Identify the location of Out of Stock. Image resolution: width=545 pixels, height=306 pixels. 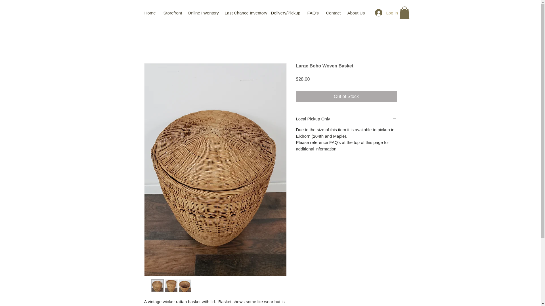
(346, 96).